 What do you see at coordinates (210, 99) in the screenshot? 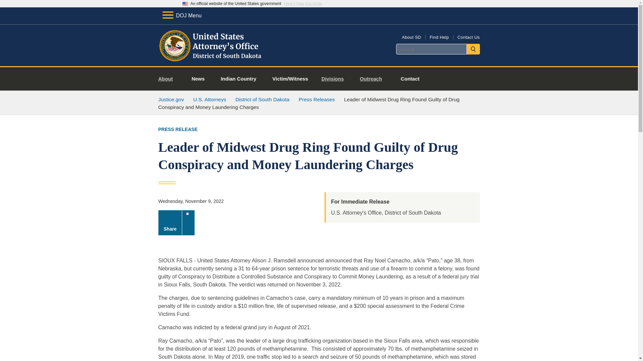
I see `U.S. Attorneys` at bounding box center [210, 99].